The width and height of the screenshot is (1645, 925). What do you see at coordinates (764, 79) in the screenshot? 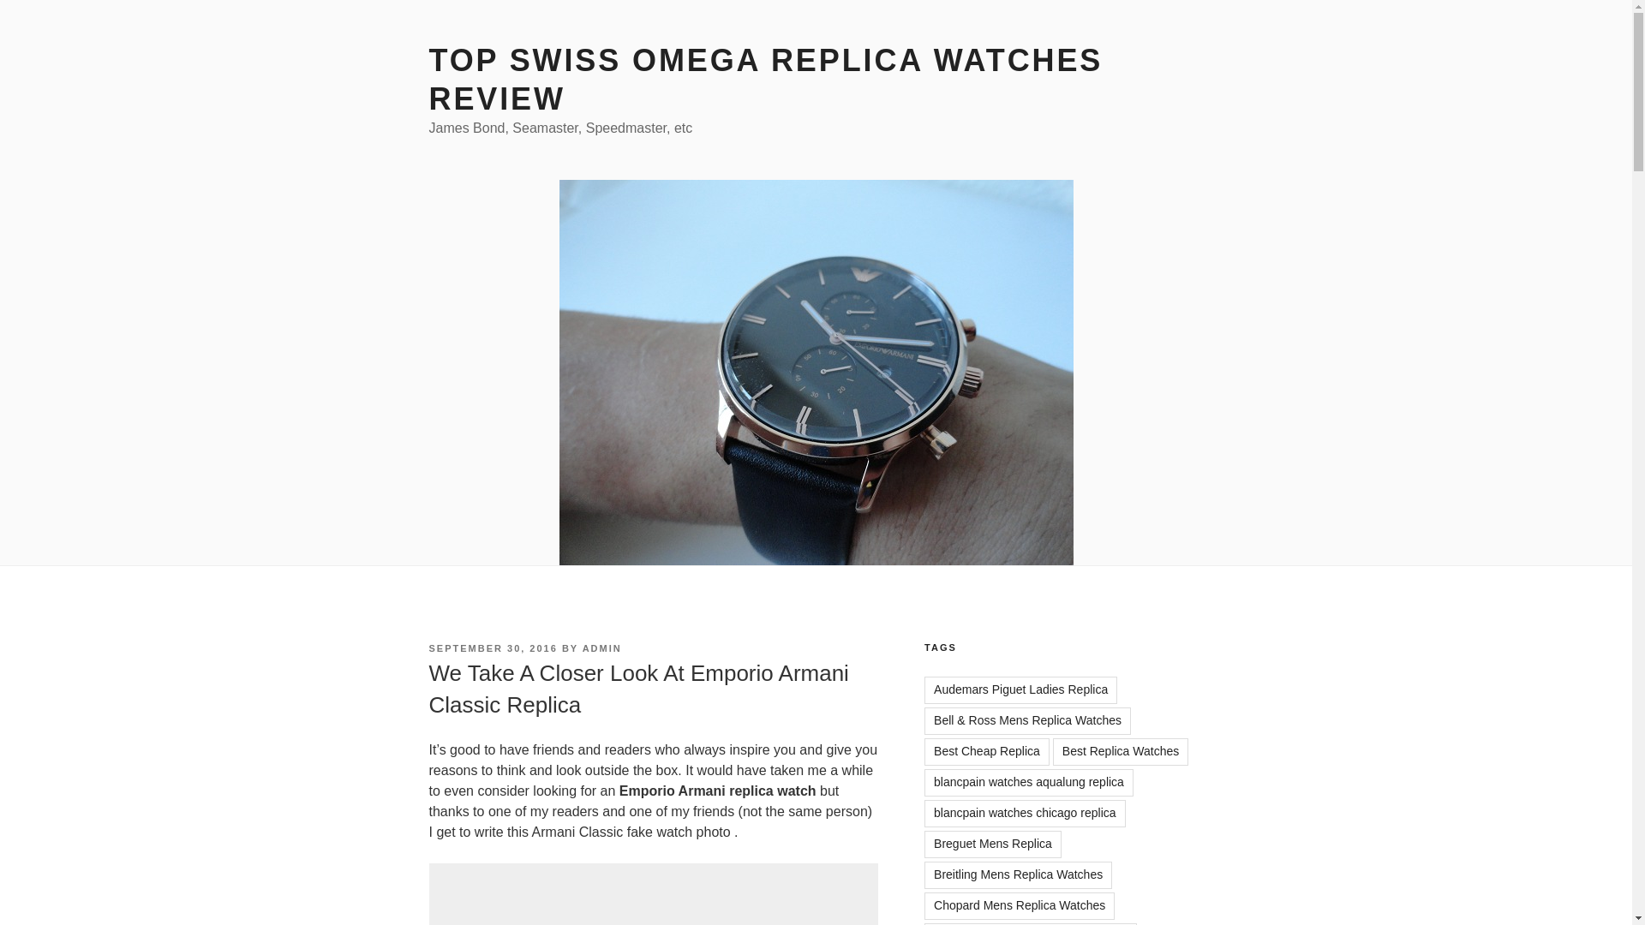
I see `TOP SWISS OMEGA REPLICA WATCHES REVIEW` at bounding box center [764, 79].